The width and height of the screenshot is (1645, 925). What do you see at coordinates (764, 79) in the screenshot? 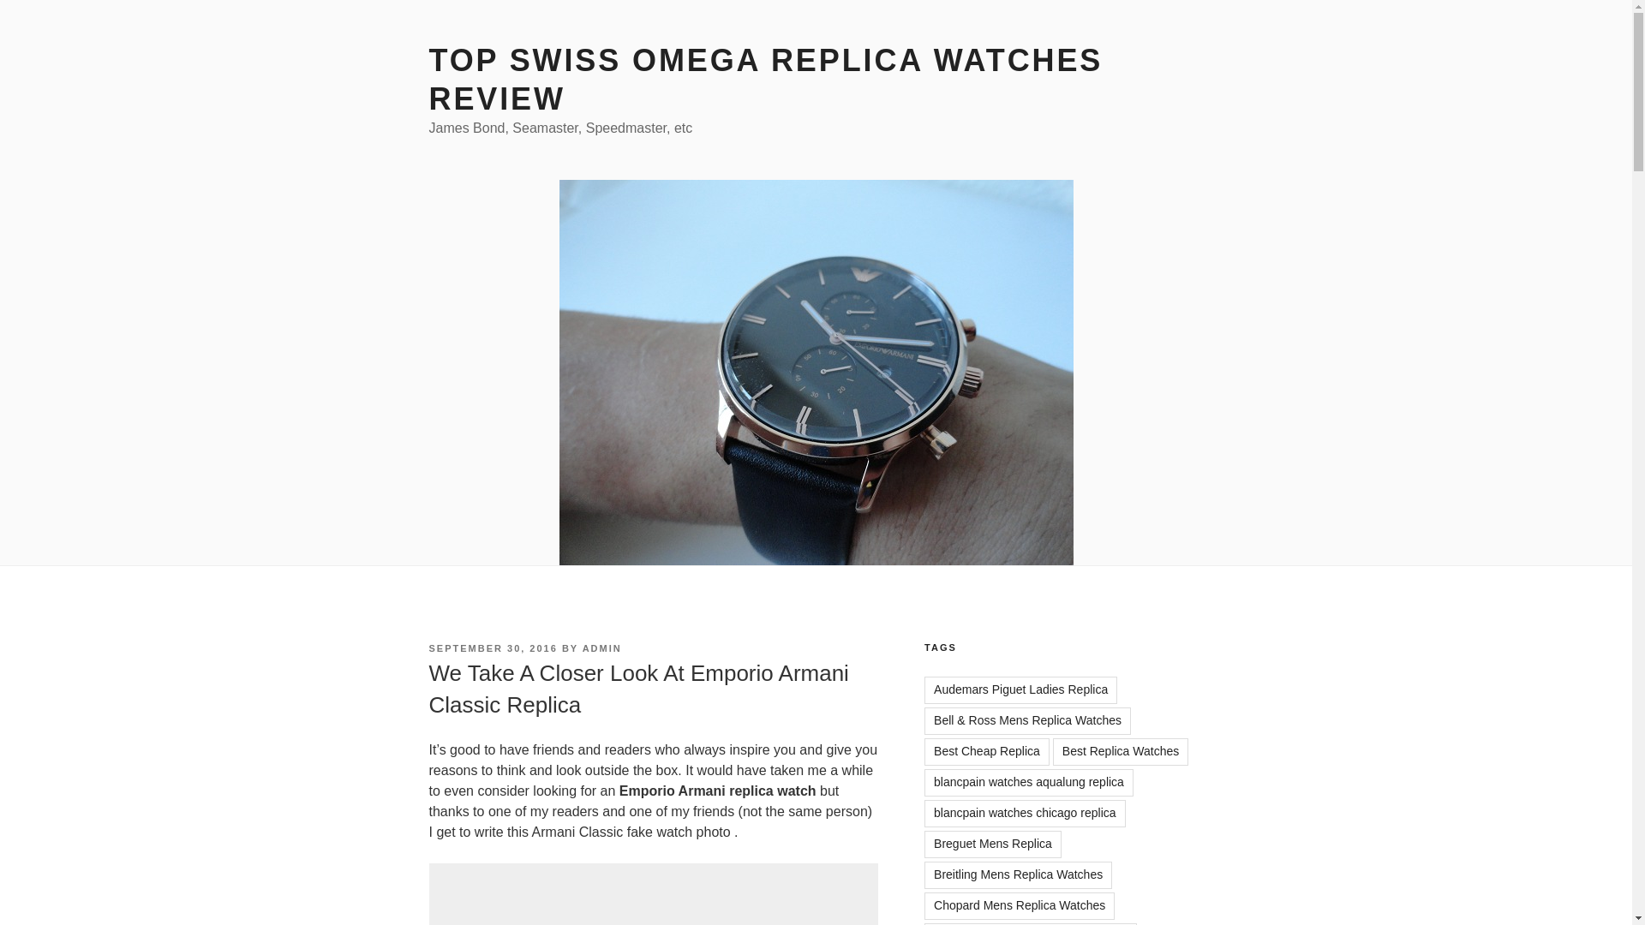
I see `TOP SWISS OMEGA REPLICA WATCHES REVIEW` at bounding box center [764, 79].